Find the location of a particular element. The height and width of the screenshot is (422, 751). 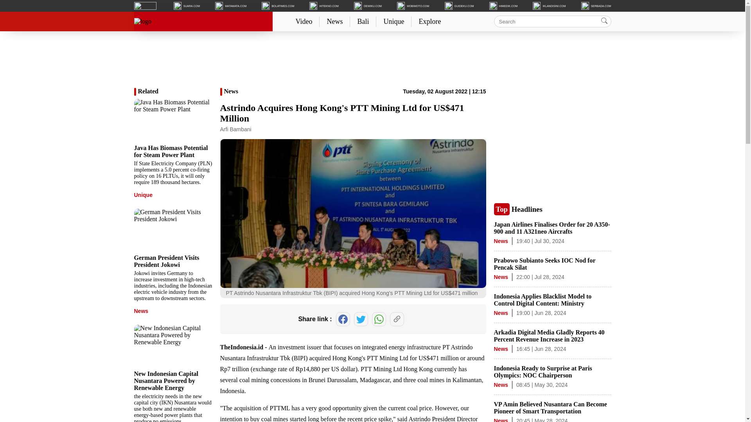

Video is located at coordinates (304, 21).